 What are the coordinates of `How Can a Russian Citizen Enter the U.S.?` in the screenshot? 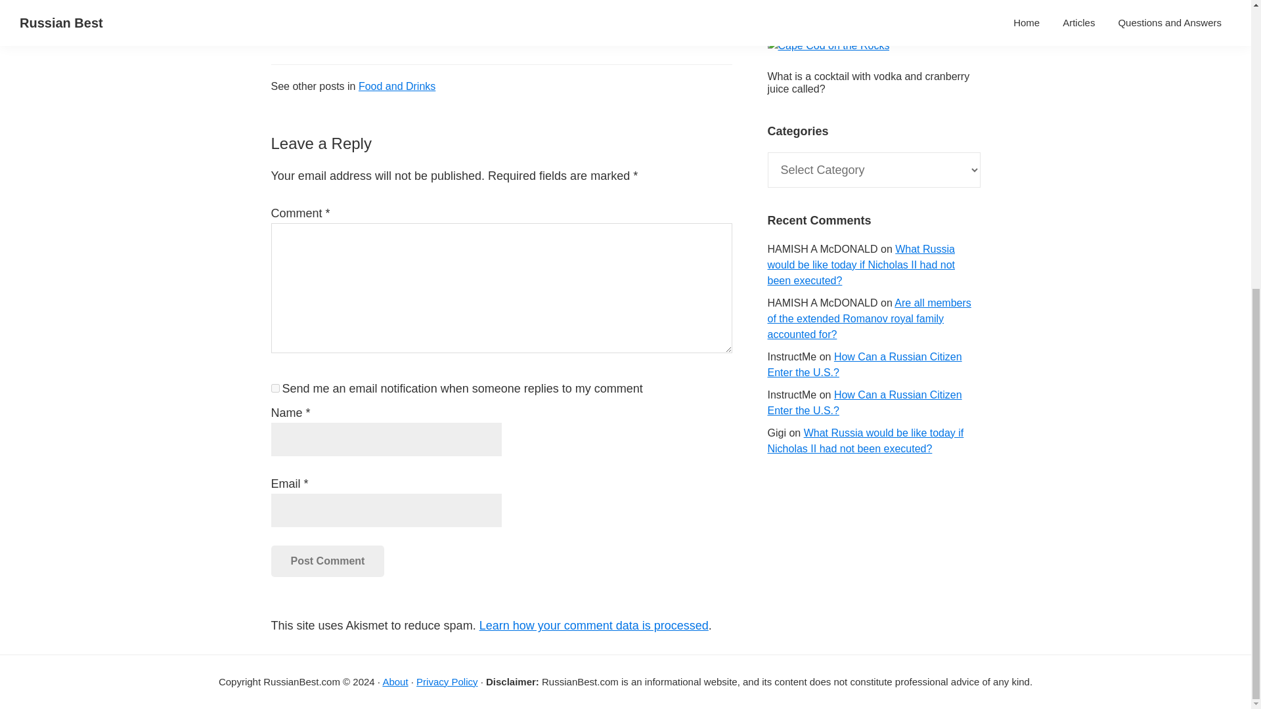 It's located at (864, 402).